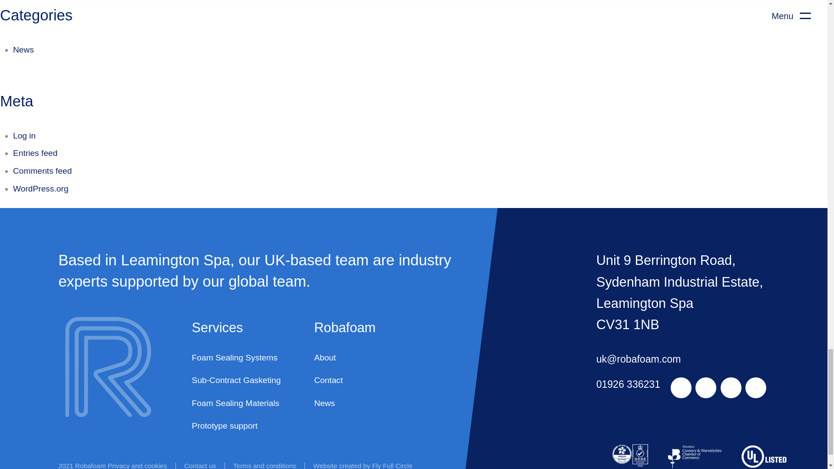 This screenshot has height=469, width=834. Describe the element at coordinates (24, 135) in the screenshot. I see `Log in` at that location.